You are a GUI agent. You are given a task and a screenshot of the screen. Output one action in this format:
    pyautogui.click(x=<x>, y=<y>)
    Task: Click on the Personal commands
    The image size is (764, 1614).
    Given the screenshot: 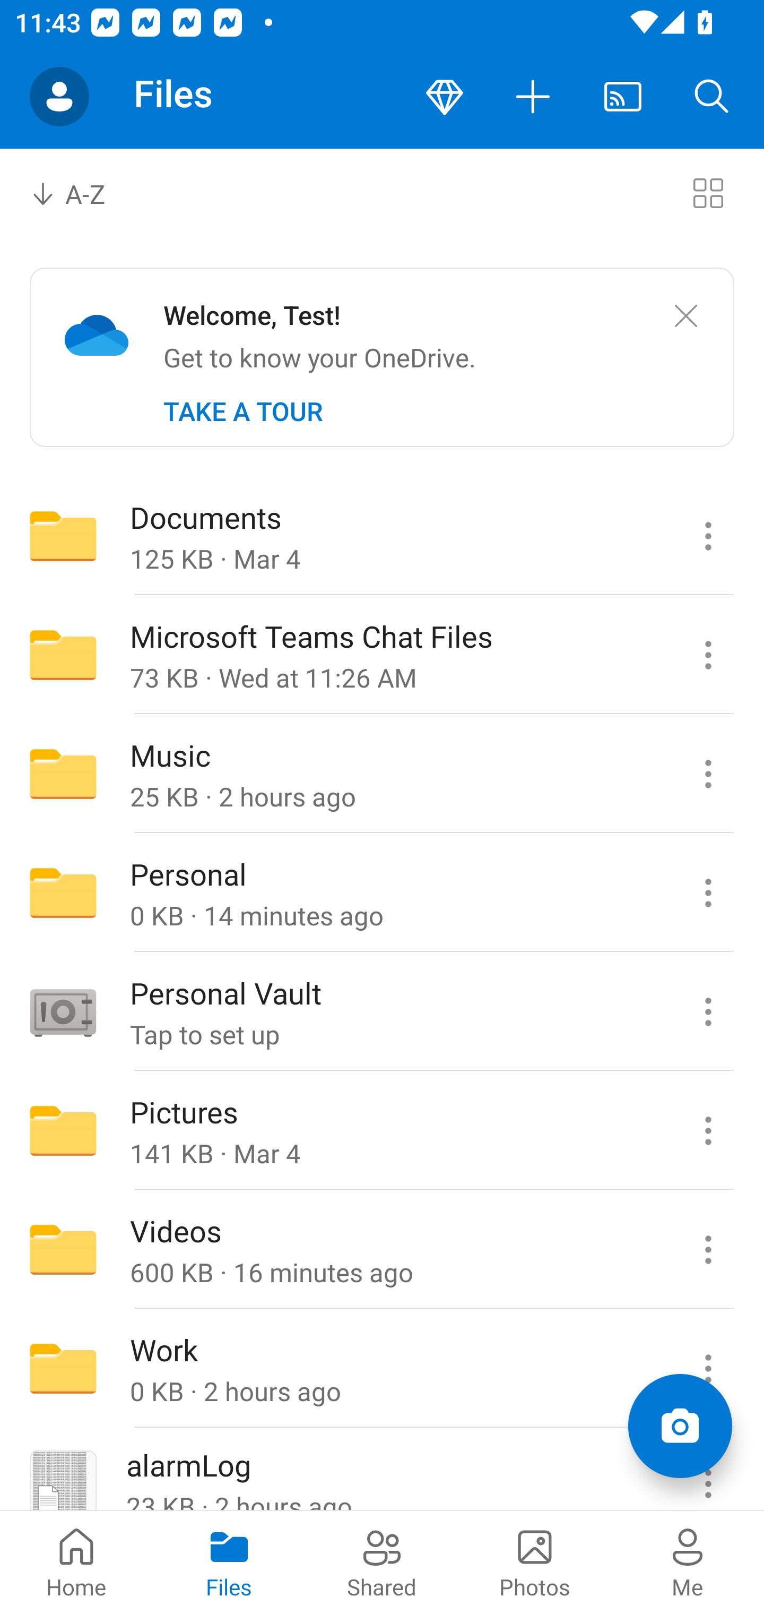 What is the action you would take?
    pyautogui.click(x=708, y=892)
    